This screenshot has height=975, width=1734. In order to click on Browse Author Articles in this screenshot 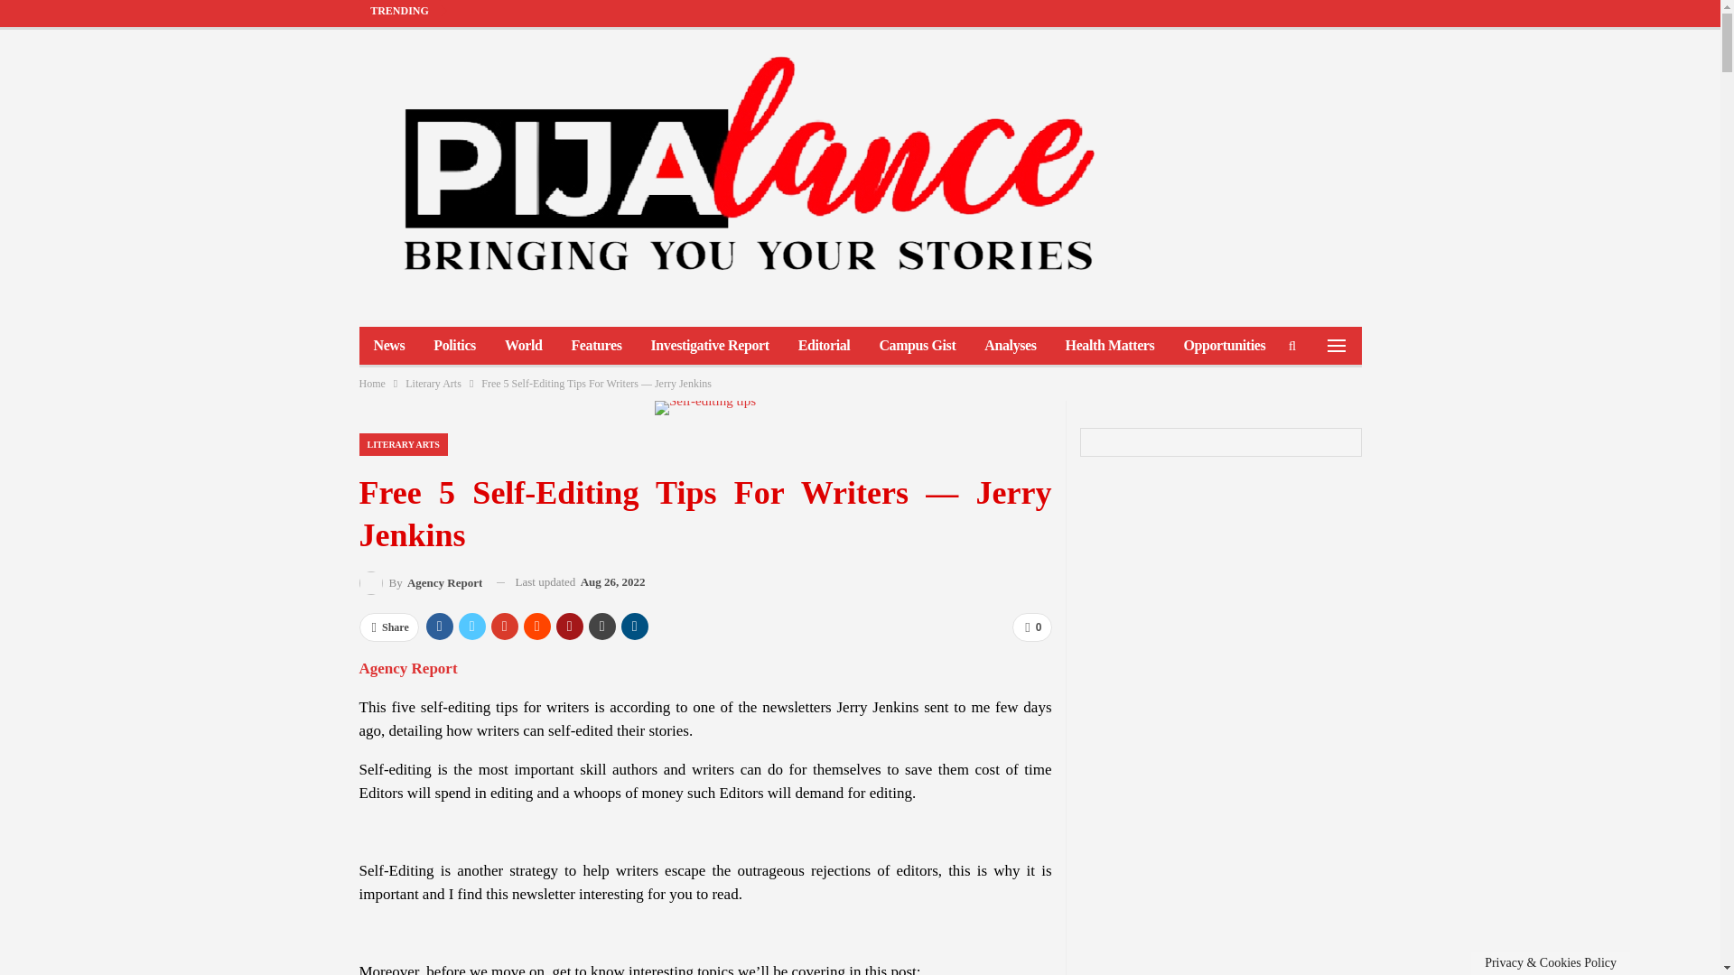, I will do `click(421, 581)`.